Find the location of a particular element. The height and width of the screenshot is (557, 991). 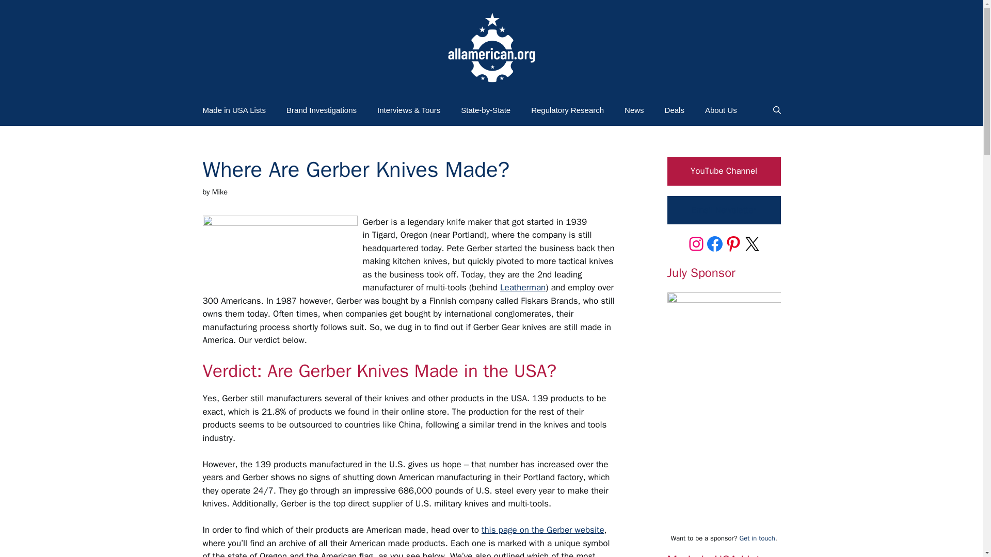

State-by-State is located at coordinates (486, 110).